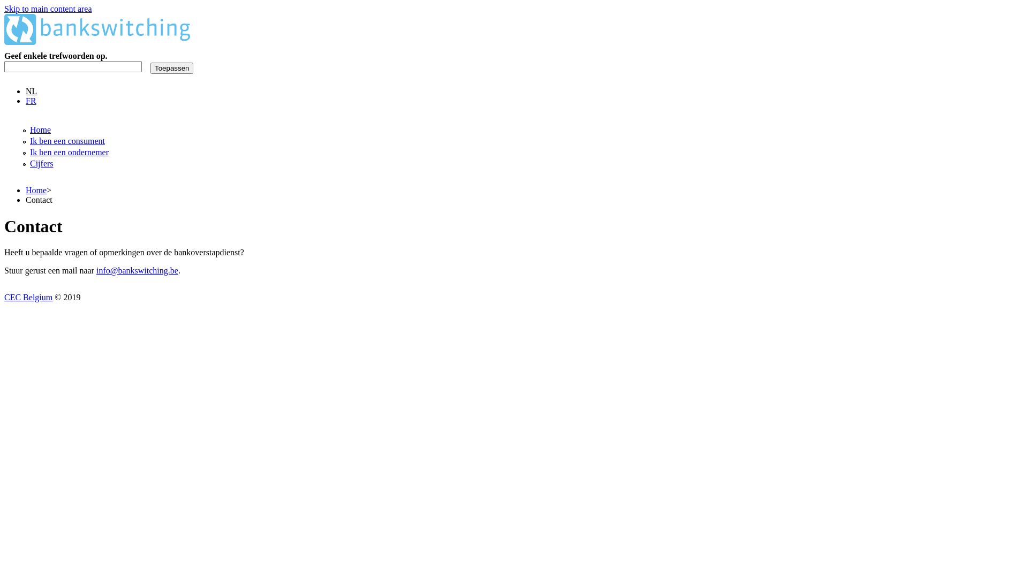  Describe the element at coordinates (172, 69) in the screenshot. I see `Toepassen` at that location.